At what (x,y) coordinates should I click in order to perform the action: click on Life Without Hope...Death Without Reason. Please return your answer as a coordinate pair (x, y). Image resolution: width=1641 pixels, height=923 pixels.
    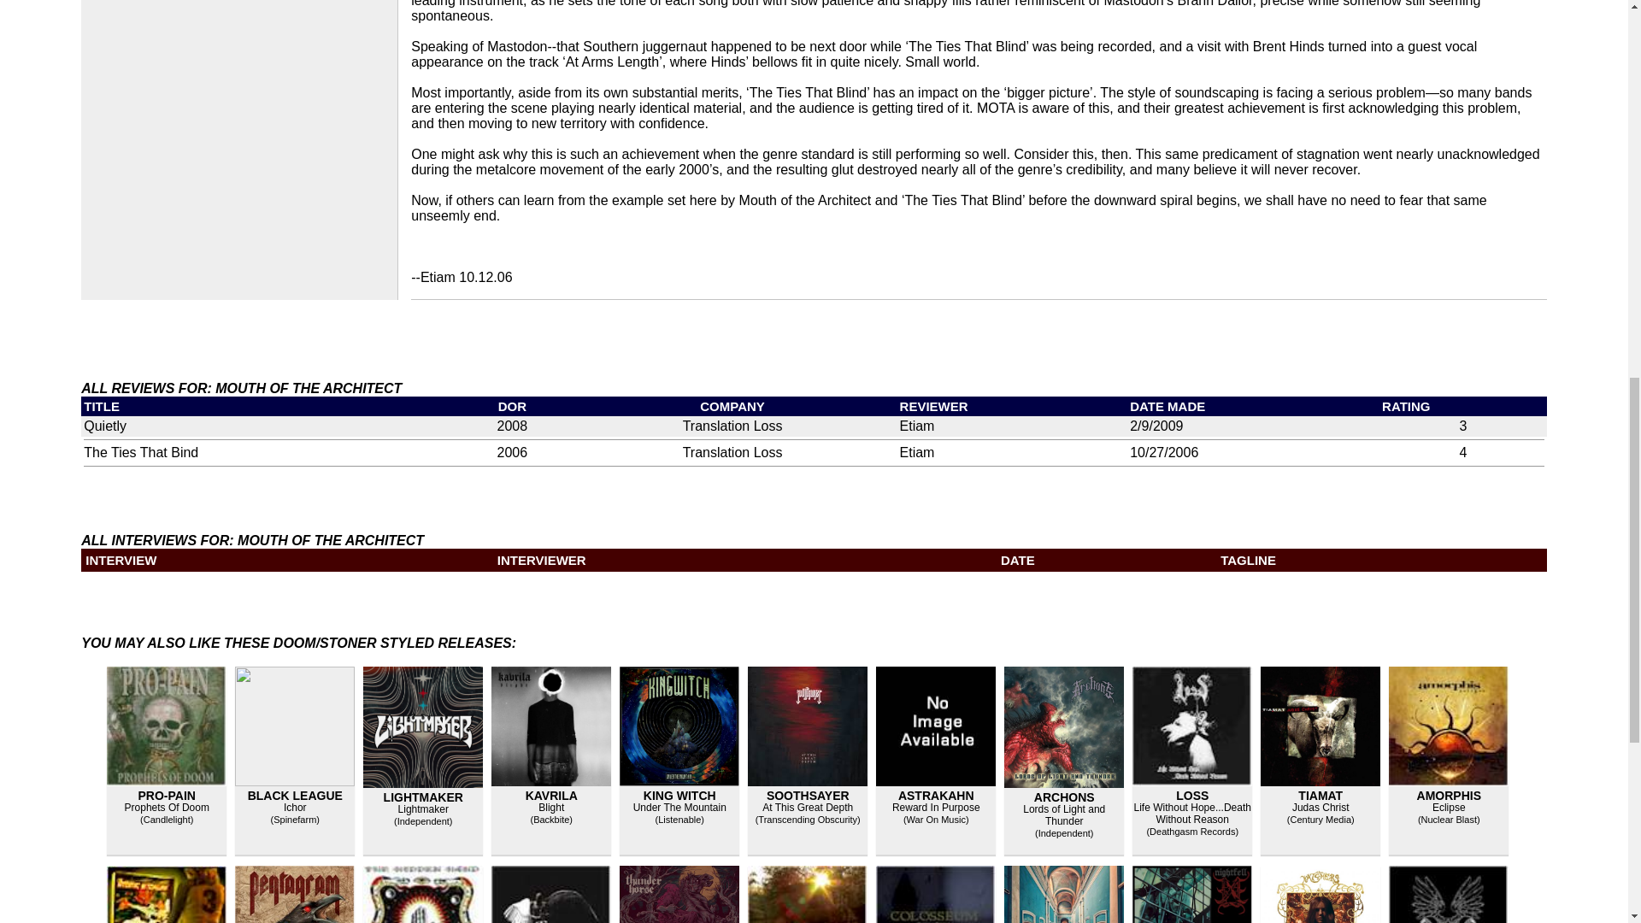
    Looking at the image, I should click on (1191, 814).